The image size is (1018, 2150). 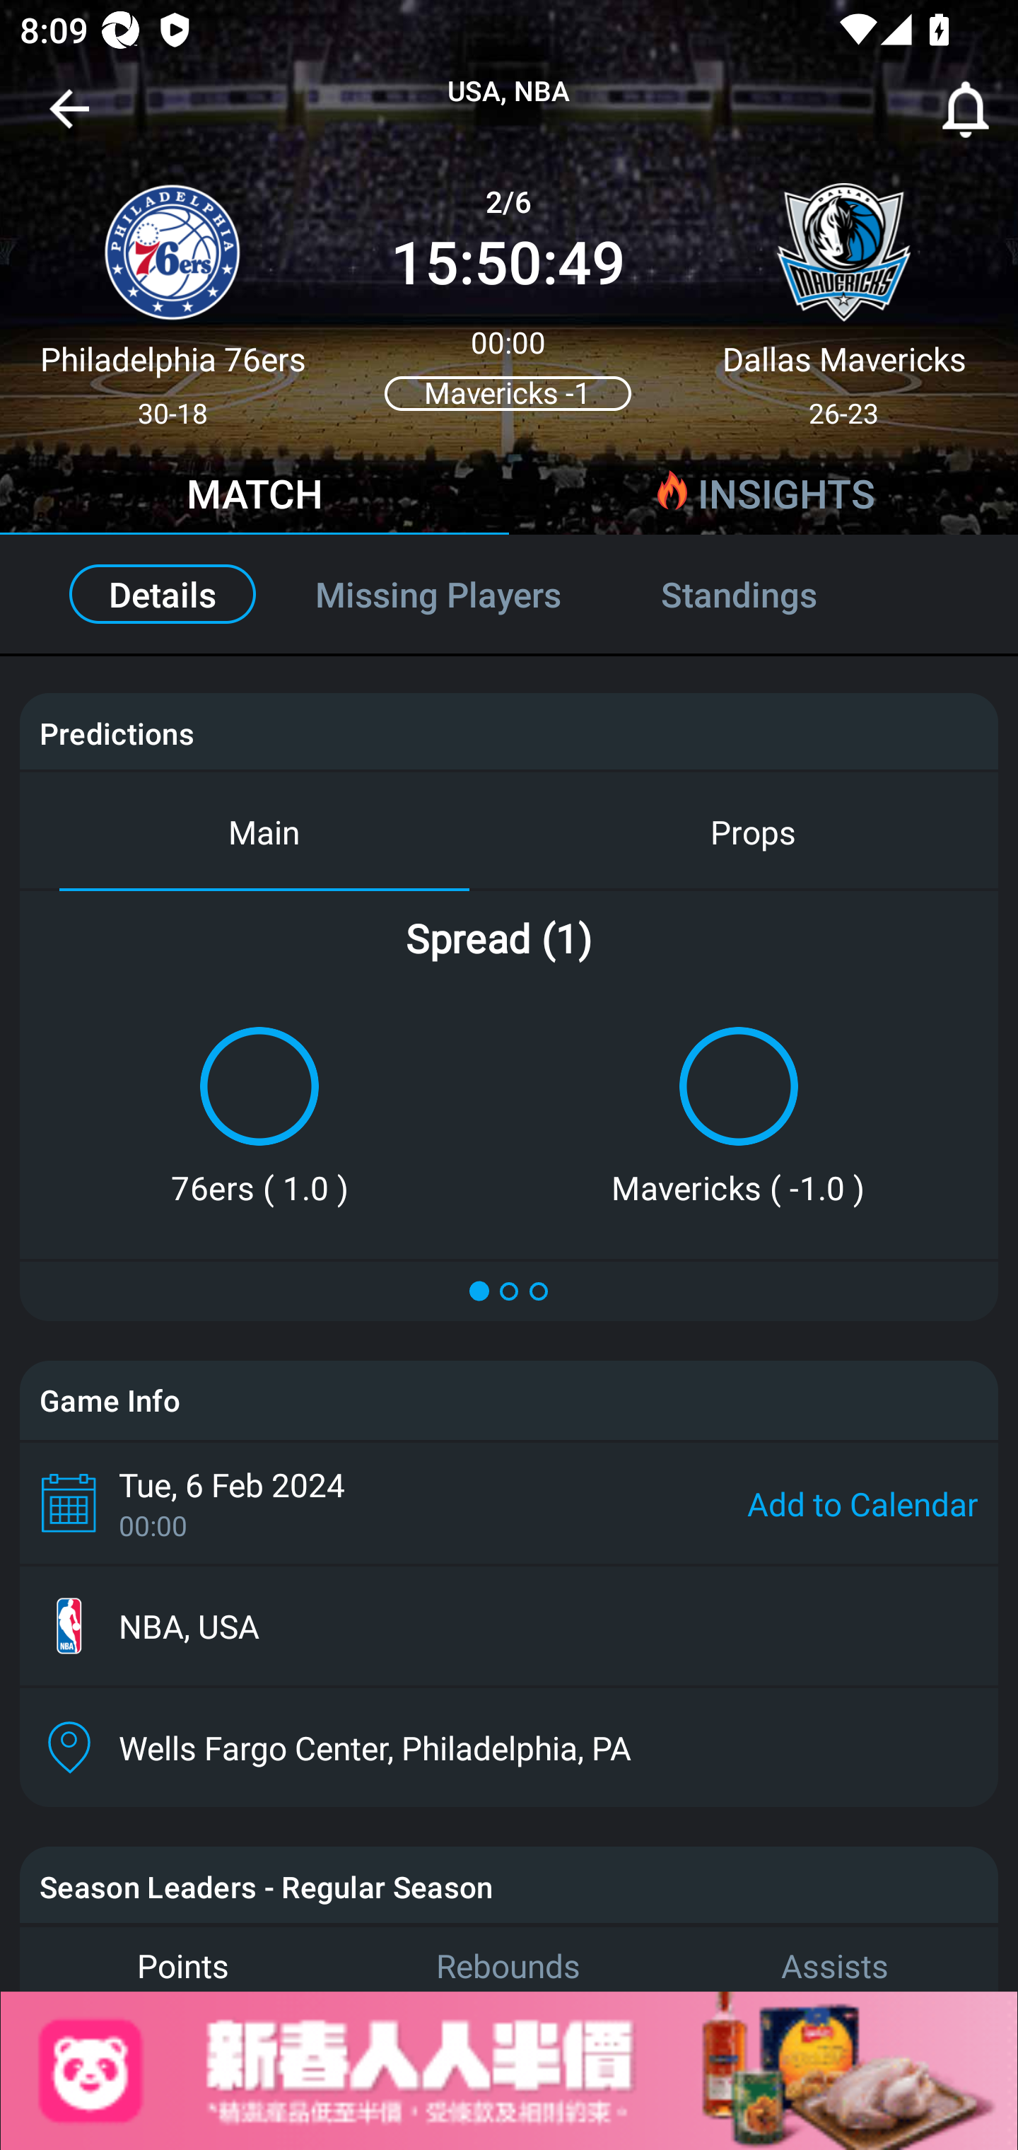 I want to click on Philadelphia 76ers 30-18, so click(x=172, y=294).